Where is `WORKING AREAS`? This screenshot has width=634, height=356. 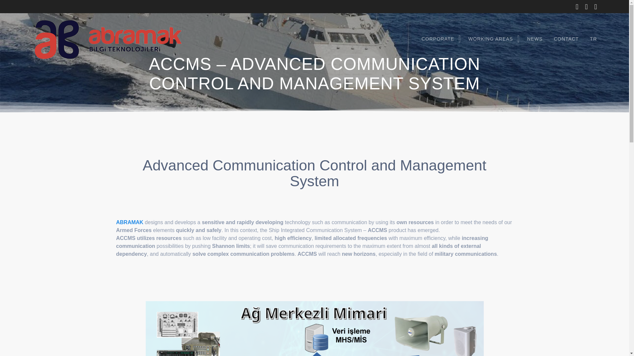 WORKING AREAS is located at coordinates (492, 39).